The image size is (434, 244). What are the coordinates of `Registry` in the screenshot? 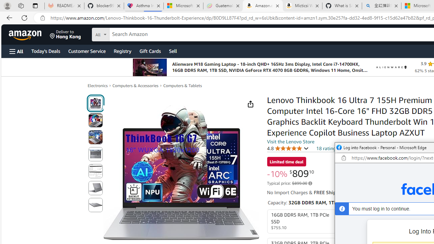 It's located at (122, 51).